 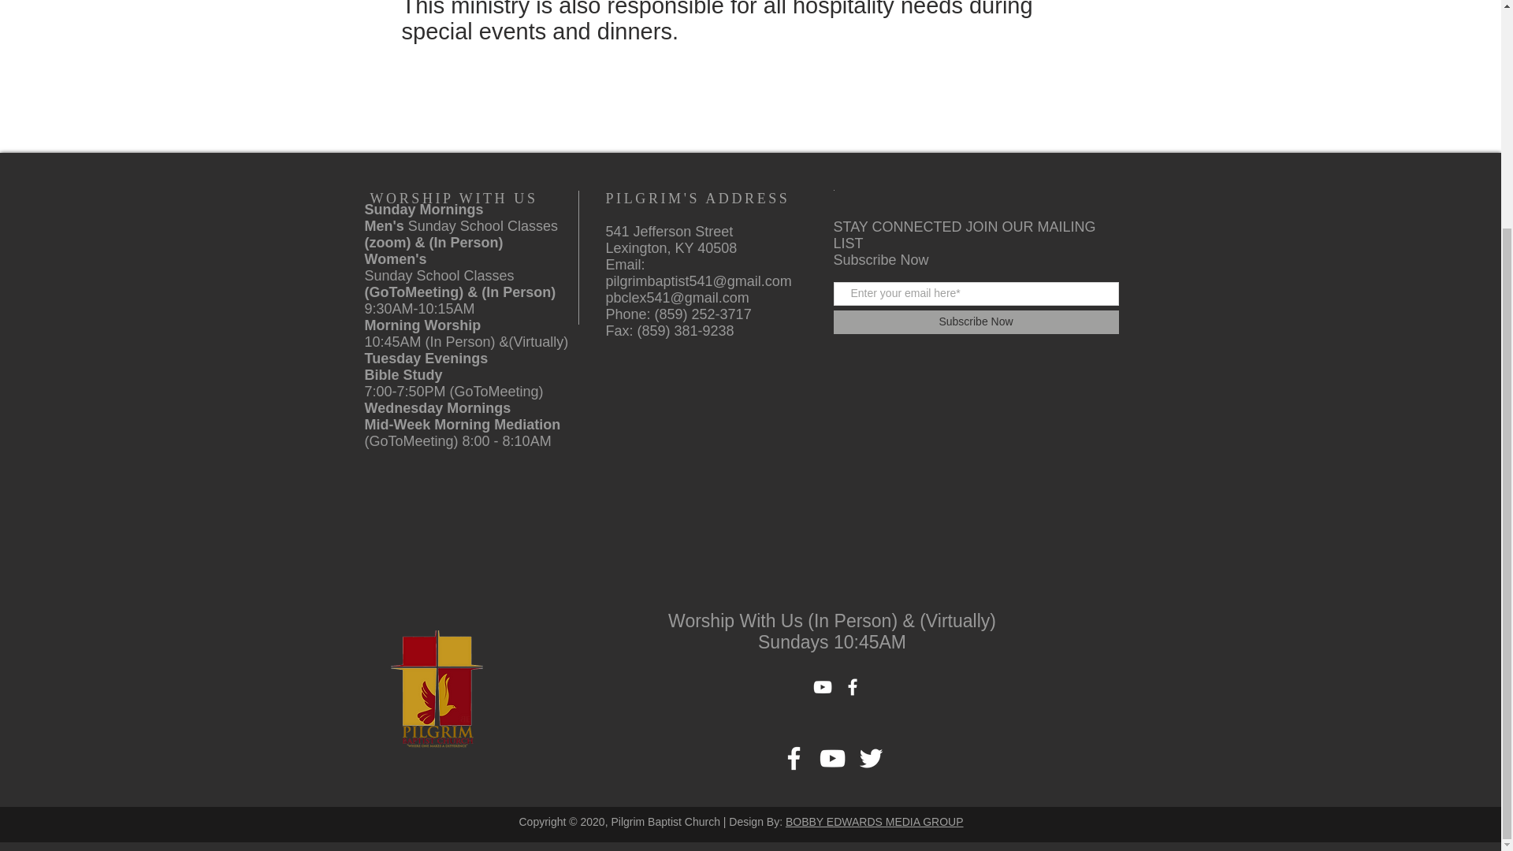 I want to click on Subscribe Now, so click(x=976, y=322).